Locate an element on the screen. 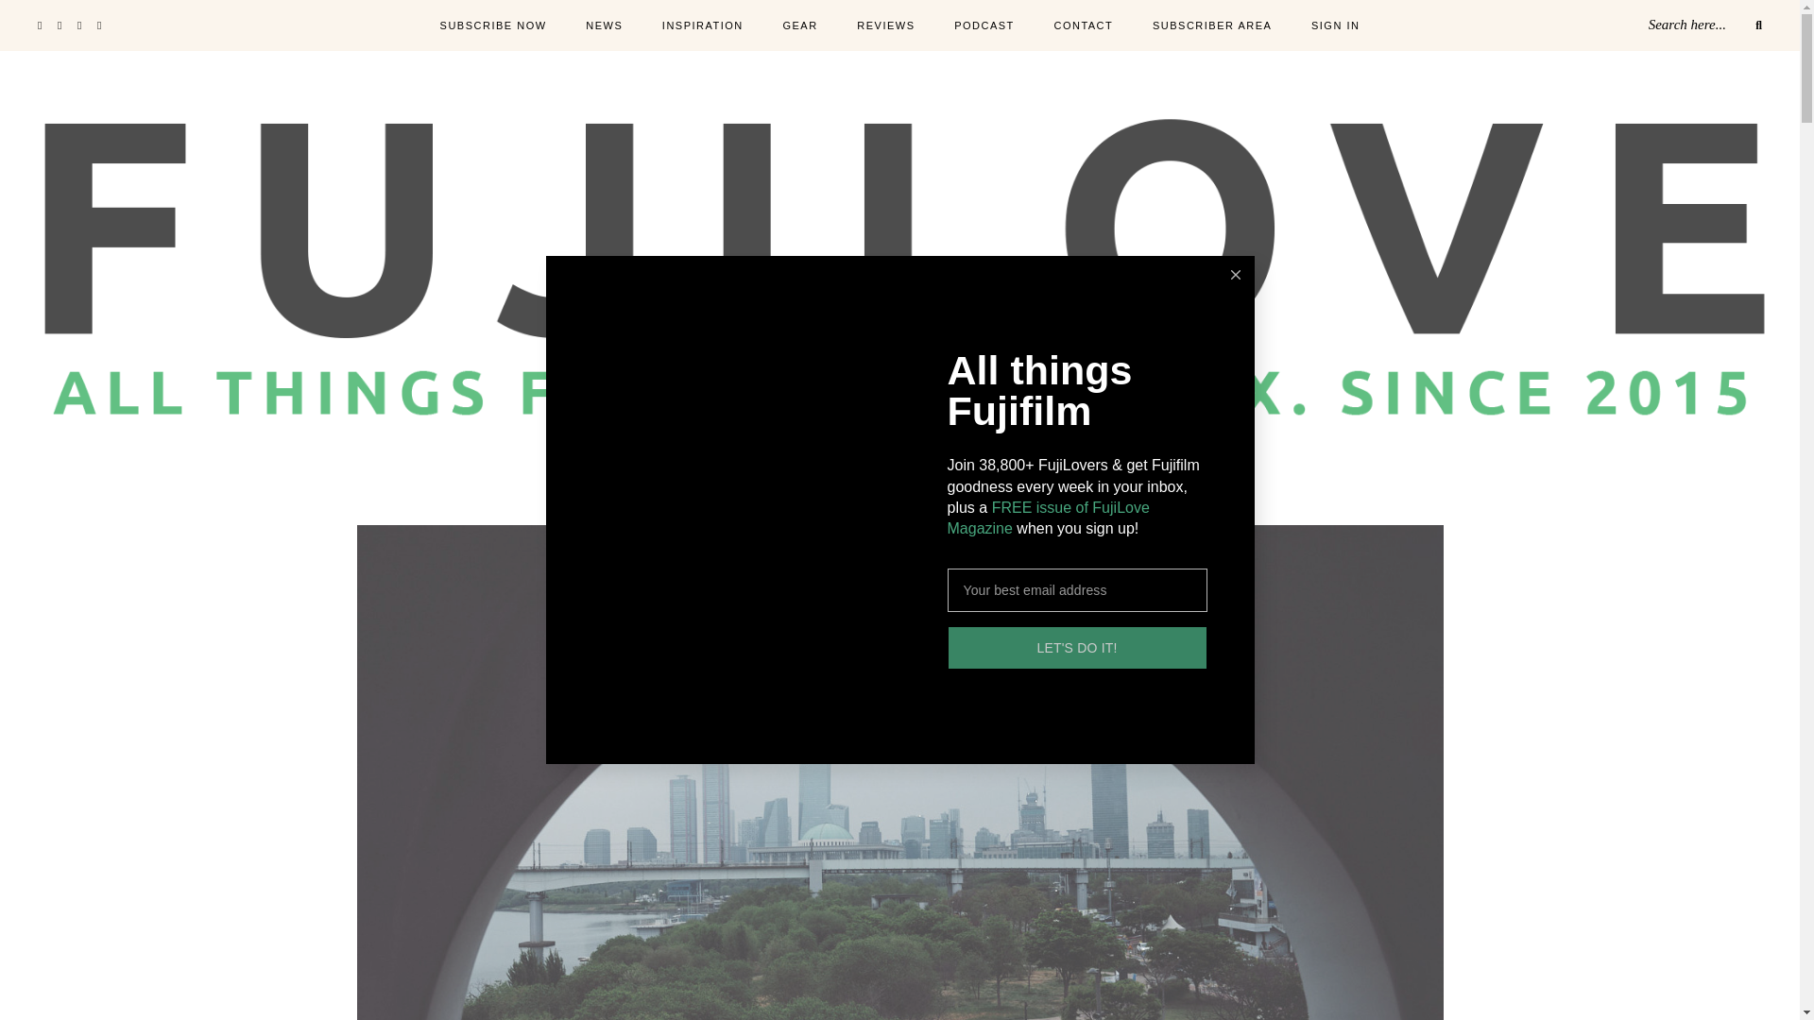 The height and width of the screenshot is (1020, 1814). INSPIRATION is located at coordinates (703, 26).